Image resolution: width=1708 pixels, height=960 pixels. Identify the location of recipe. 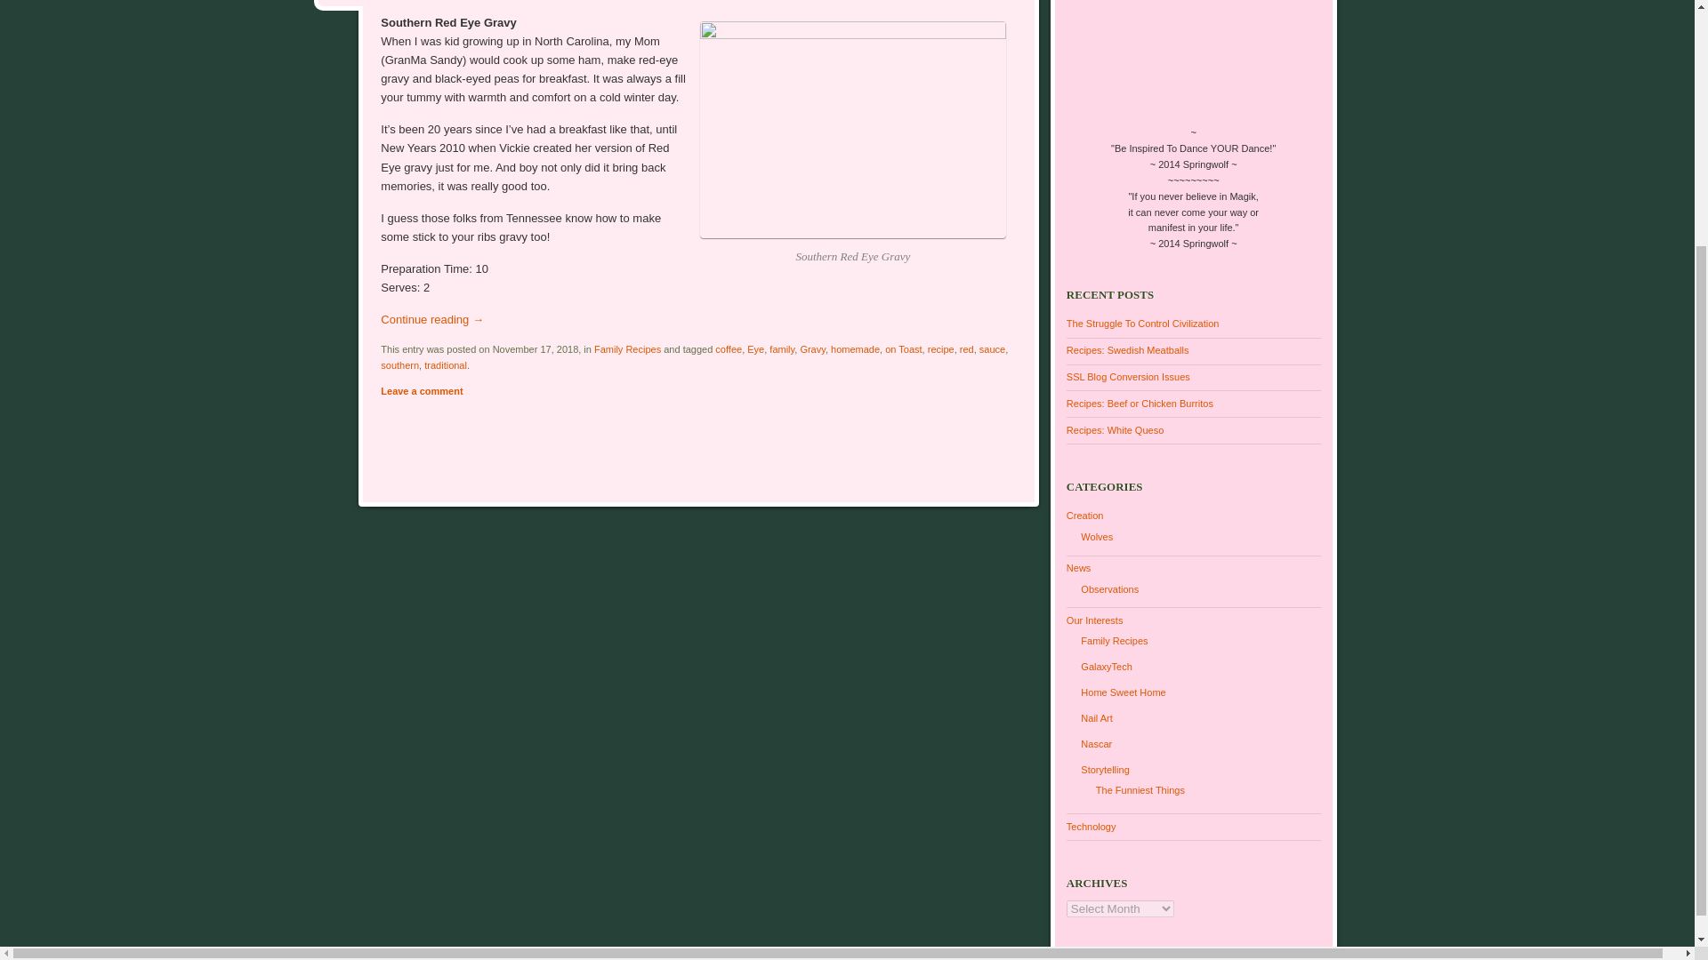
(941, 348).